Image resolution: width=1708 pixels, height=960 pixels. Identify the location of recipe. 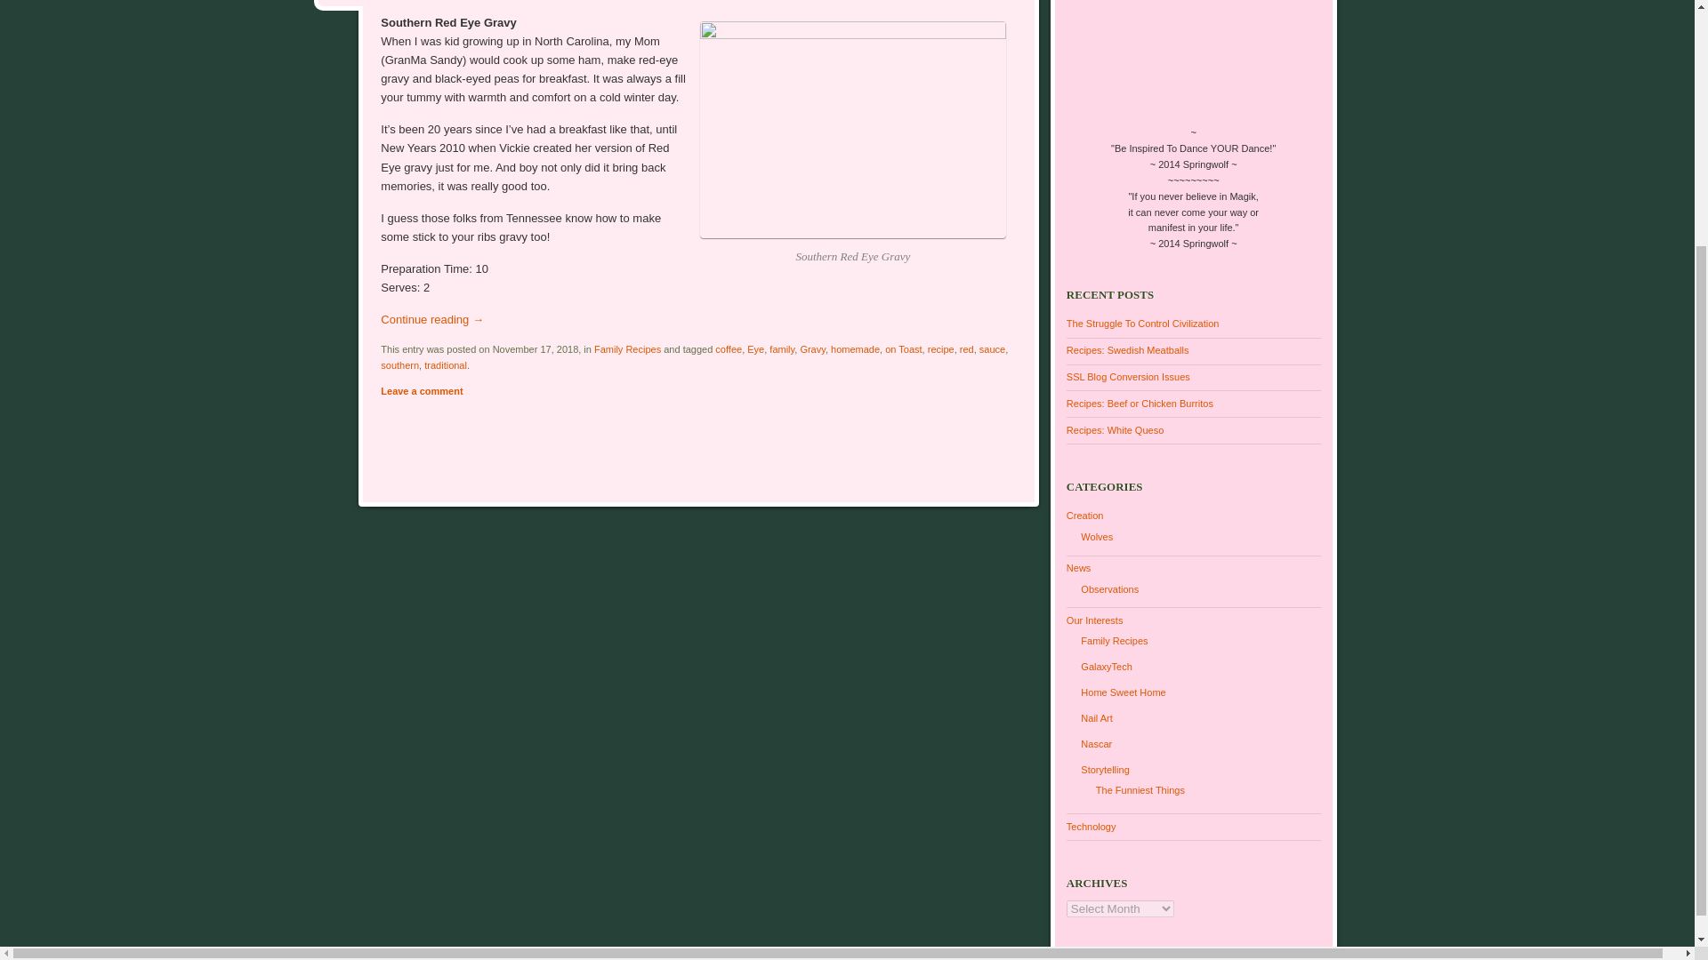
(941, 348).